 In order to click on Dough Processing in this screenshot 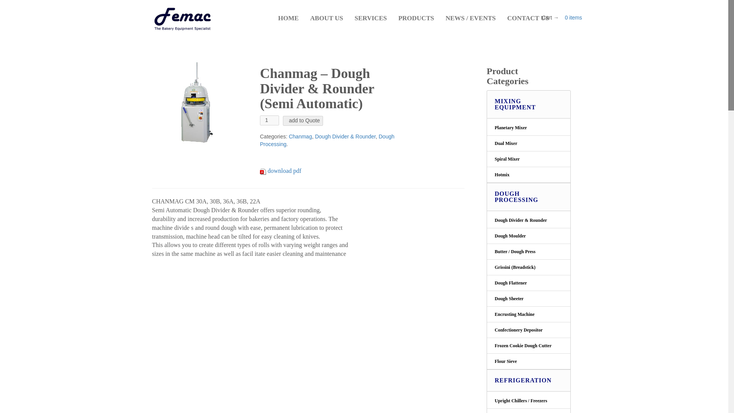, I will do `click(327, 140)`.